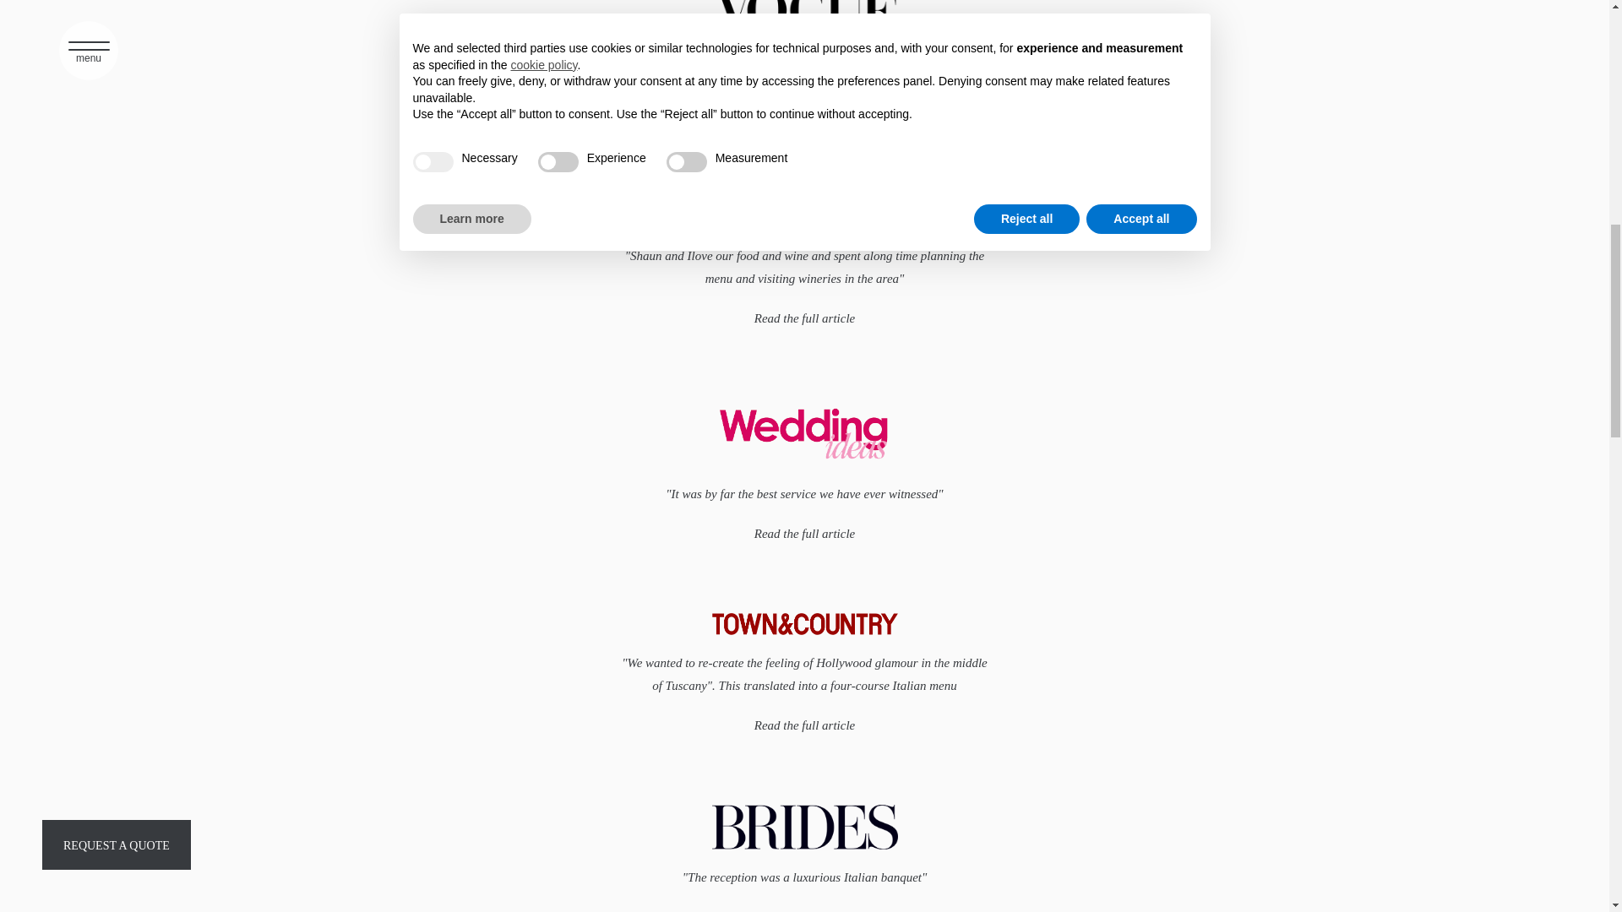 This screenshot has width=1622, height=912. Describe the element at coordinates (804, 534) in the screenshot. I see `Read the full article` at that location.